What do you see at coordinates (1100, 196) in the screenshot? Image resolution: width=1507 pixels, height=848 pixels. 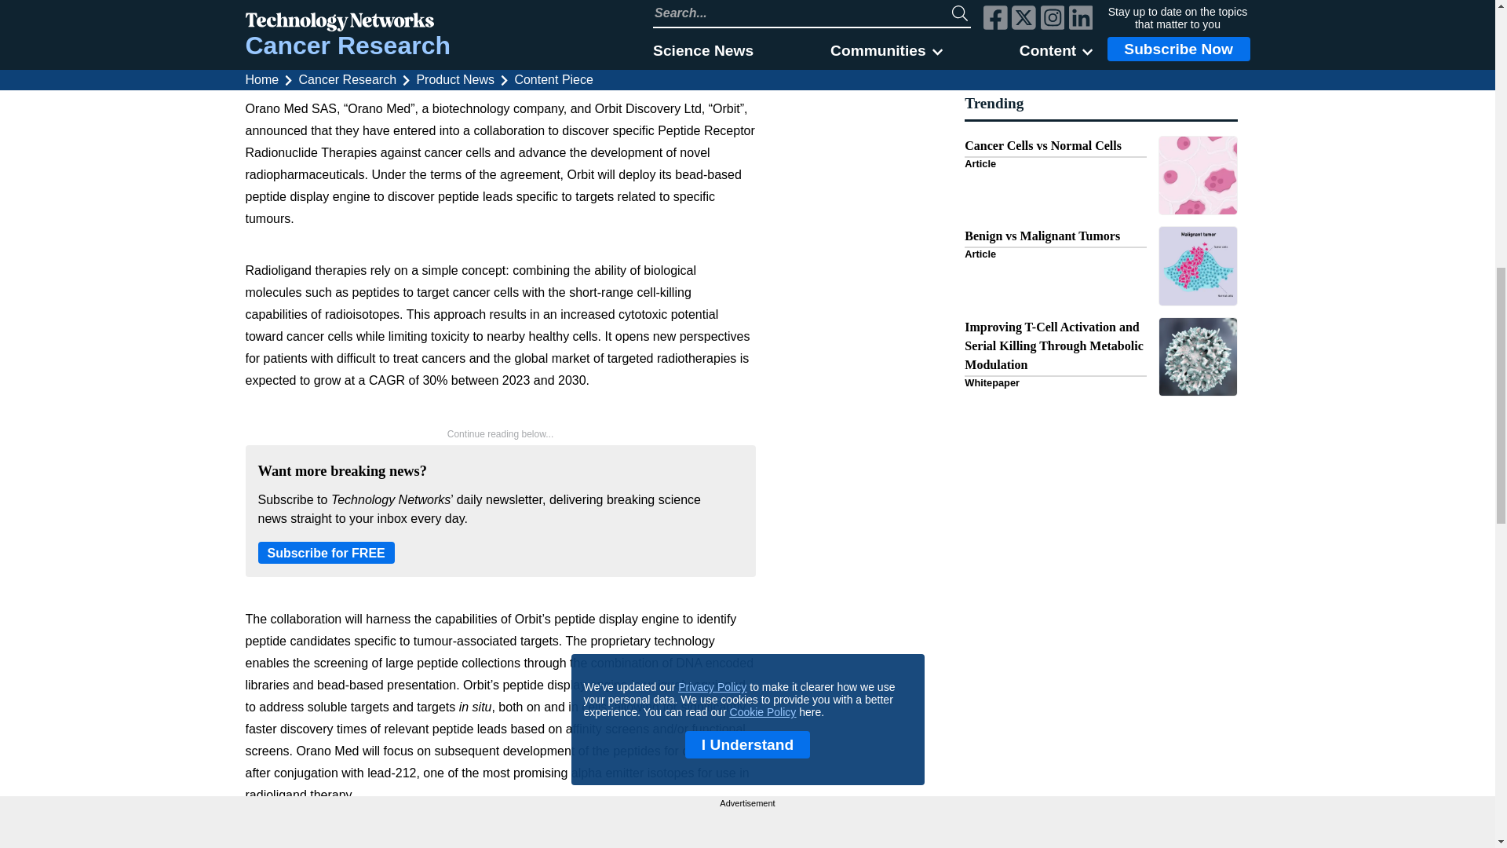 I see `Click to view "Benign vs Malignant Tumors"` at bounding box center [1100, 196].